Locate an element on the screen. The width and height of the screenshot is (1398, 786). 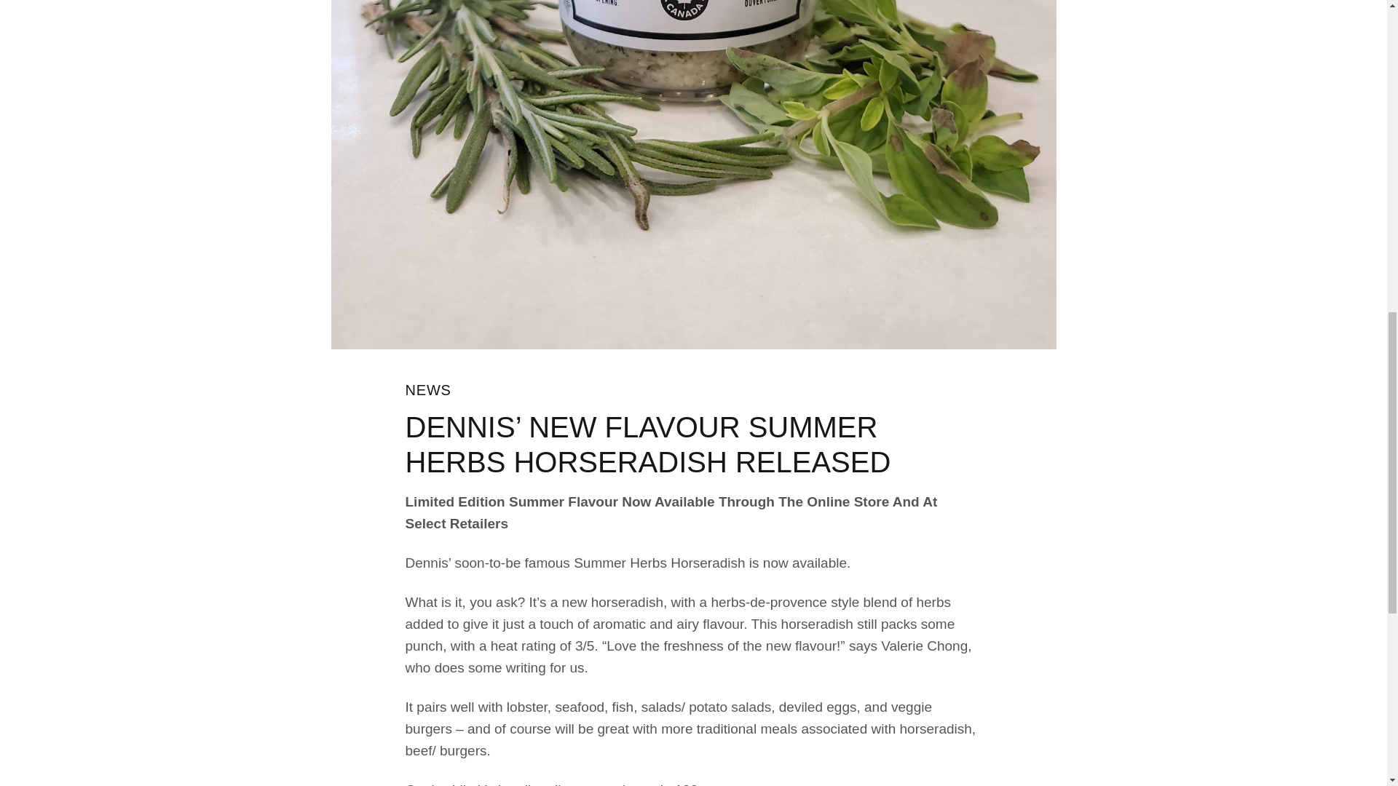
NEWS is located at coordinates (427, 389).